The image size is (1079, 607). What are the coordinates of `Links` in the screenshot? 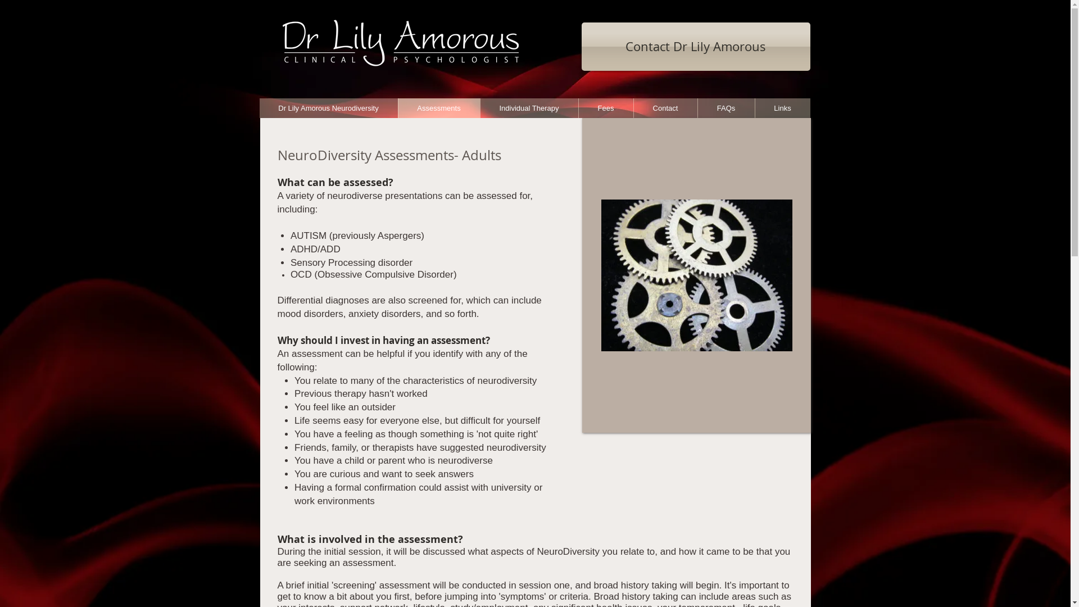 It's located at (782, 108).